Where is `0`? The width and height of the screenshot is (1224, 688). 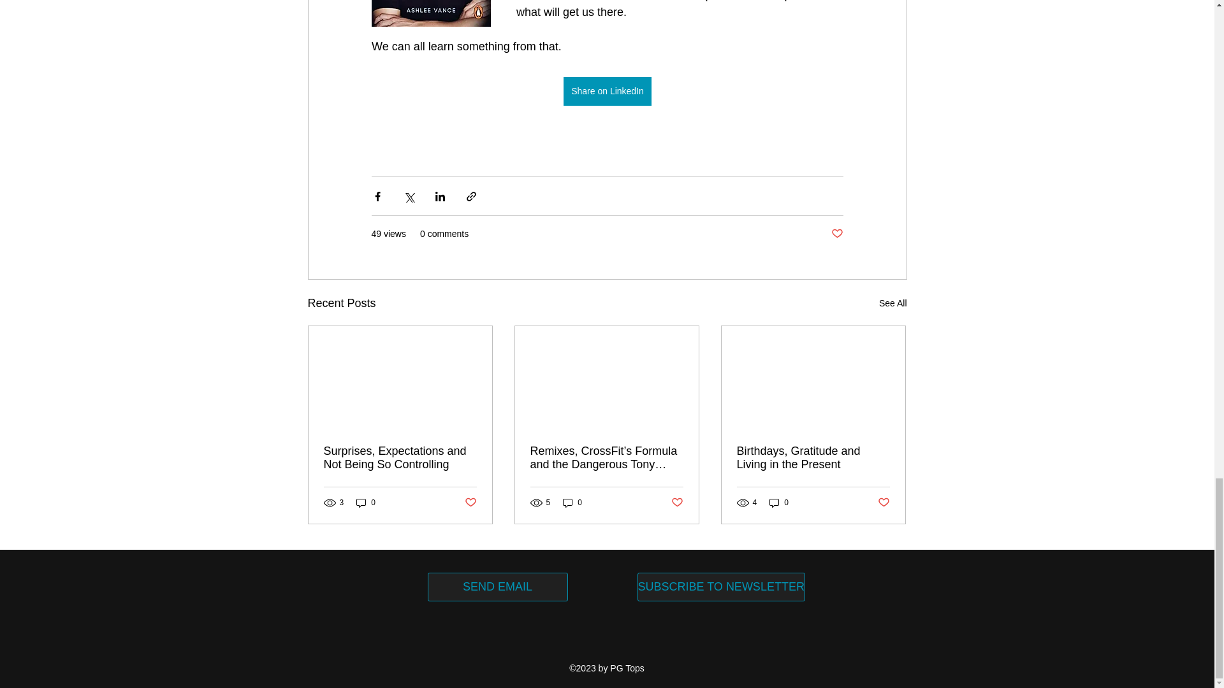
0 is located at coordinates (779, 503).